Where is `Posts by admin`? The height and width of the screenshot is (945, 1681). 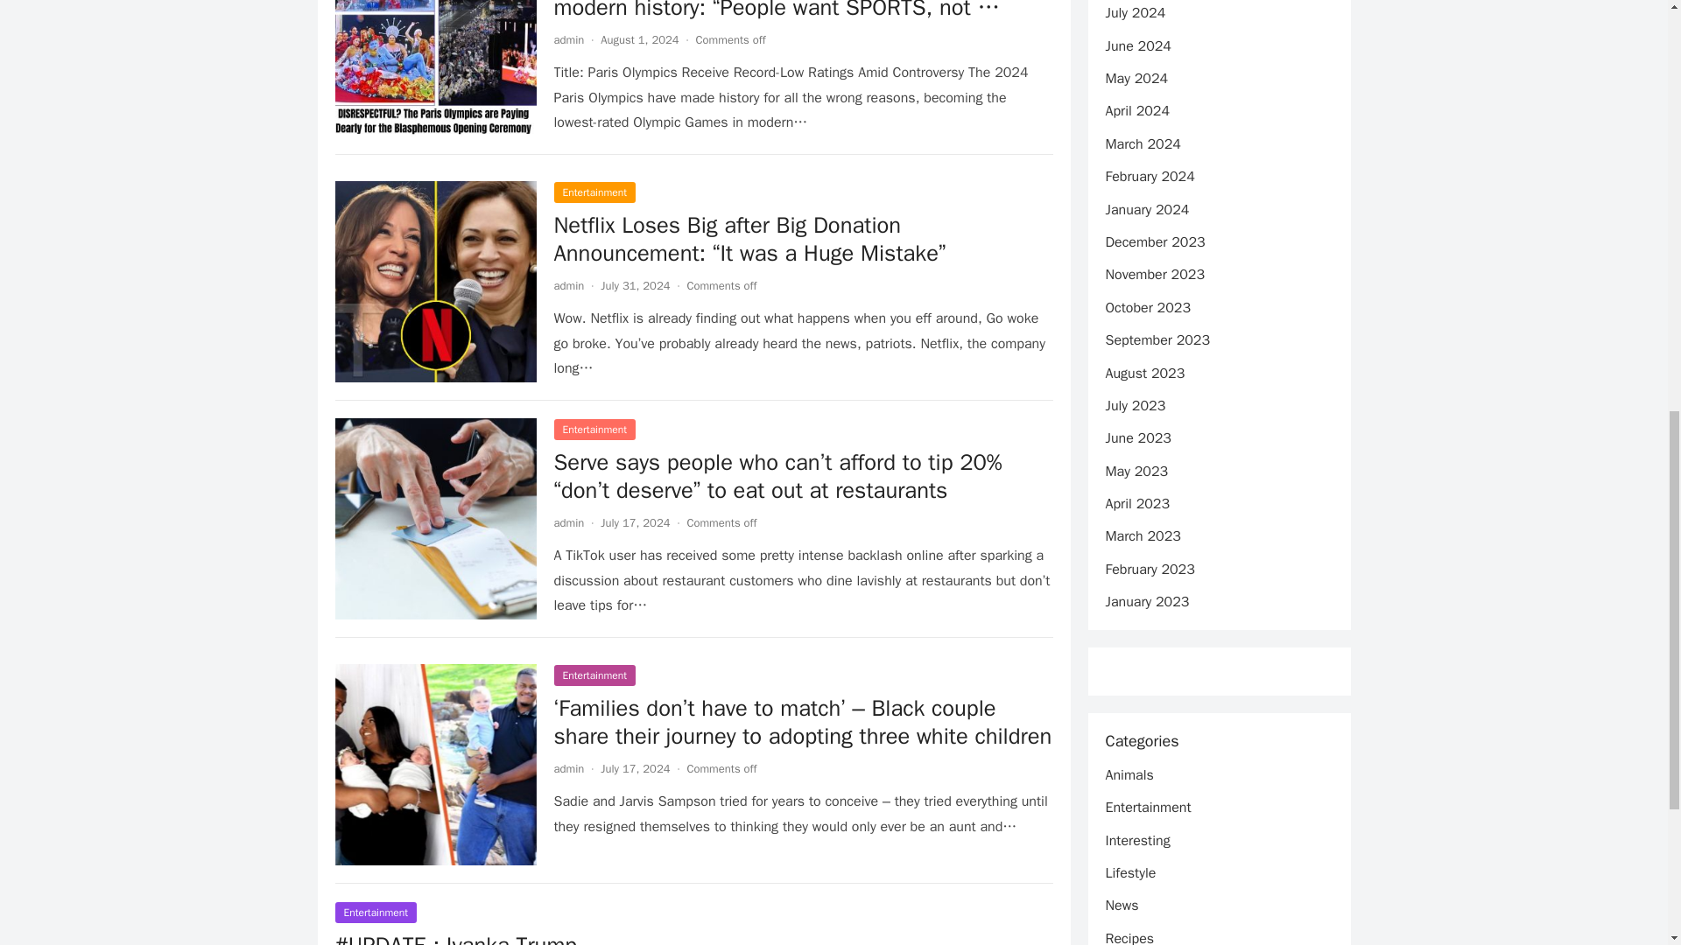 Posts by admin is located at coordinates (567, 285).